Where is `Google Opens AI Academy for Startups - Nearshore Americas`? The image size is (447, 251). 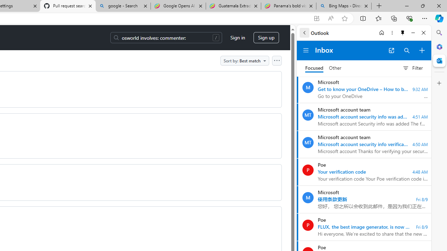 Google Opens AI Academy for Startups - Nearshore Americas is located at coordinates (178, 6).